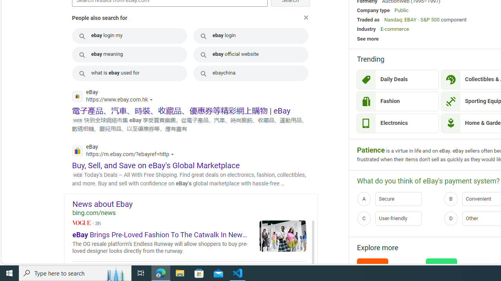 This screenshot has height=281, width=501. Describe the element at coordinates (430, 20) in the screenshot. I see `S&P 500` at that location.